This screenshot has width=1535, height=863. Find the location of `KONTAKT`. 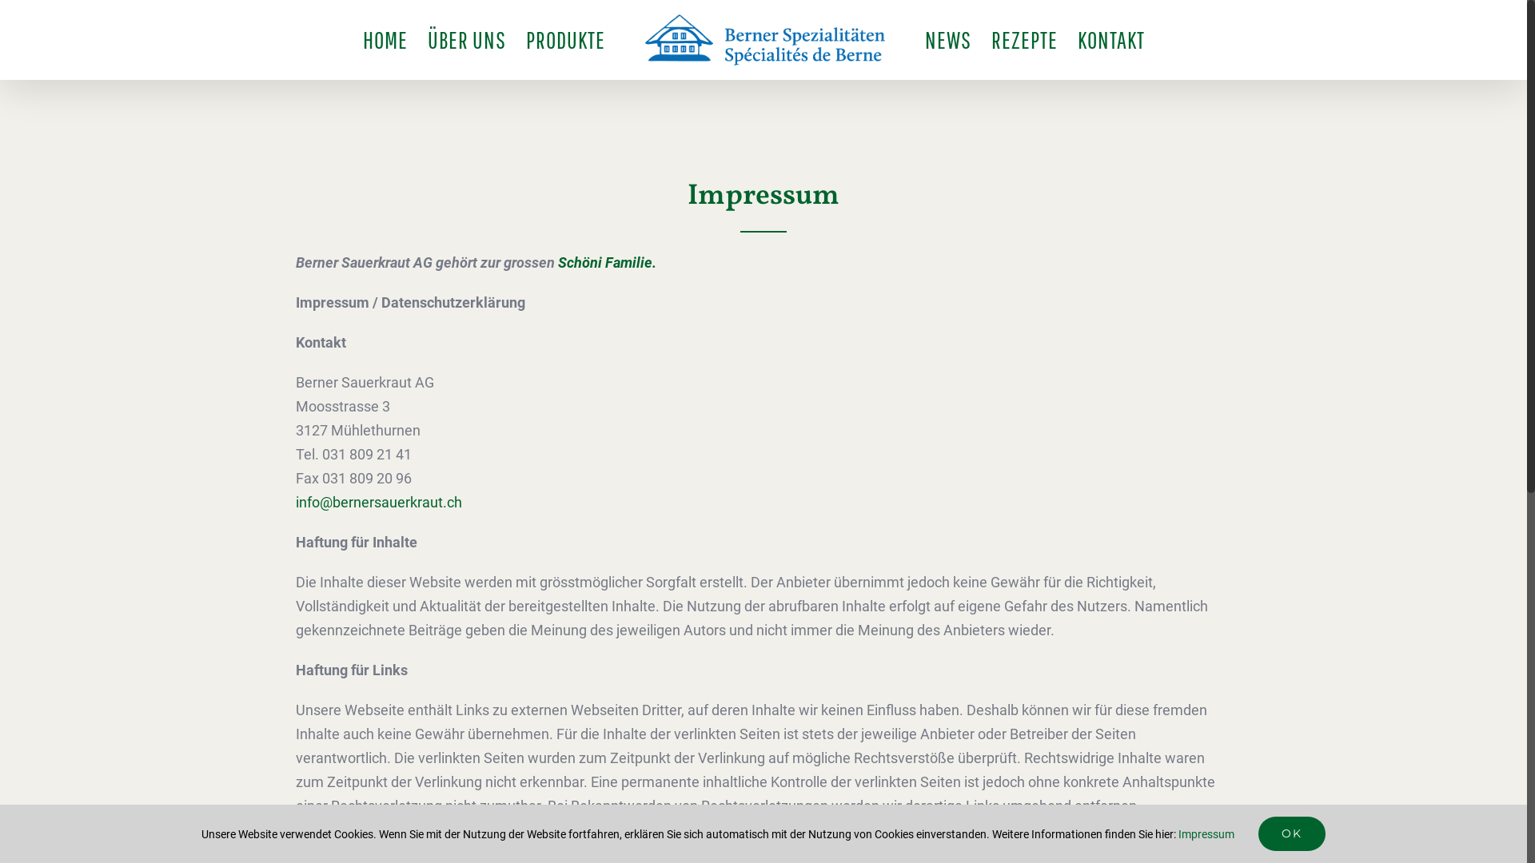

KONTAKT is located at coordinates (1111, 40).